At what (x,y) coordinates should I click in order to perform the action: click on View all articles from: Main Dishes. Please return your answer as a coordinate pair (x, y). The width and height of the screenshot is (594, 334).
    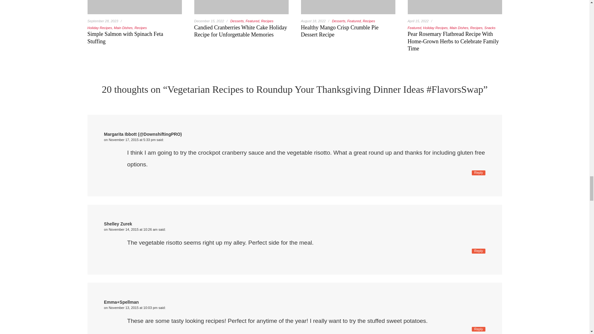
    Looking at the image, I should click on (459, 28).